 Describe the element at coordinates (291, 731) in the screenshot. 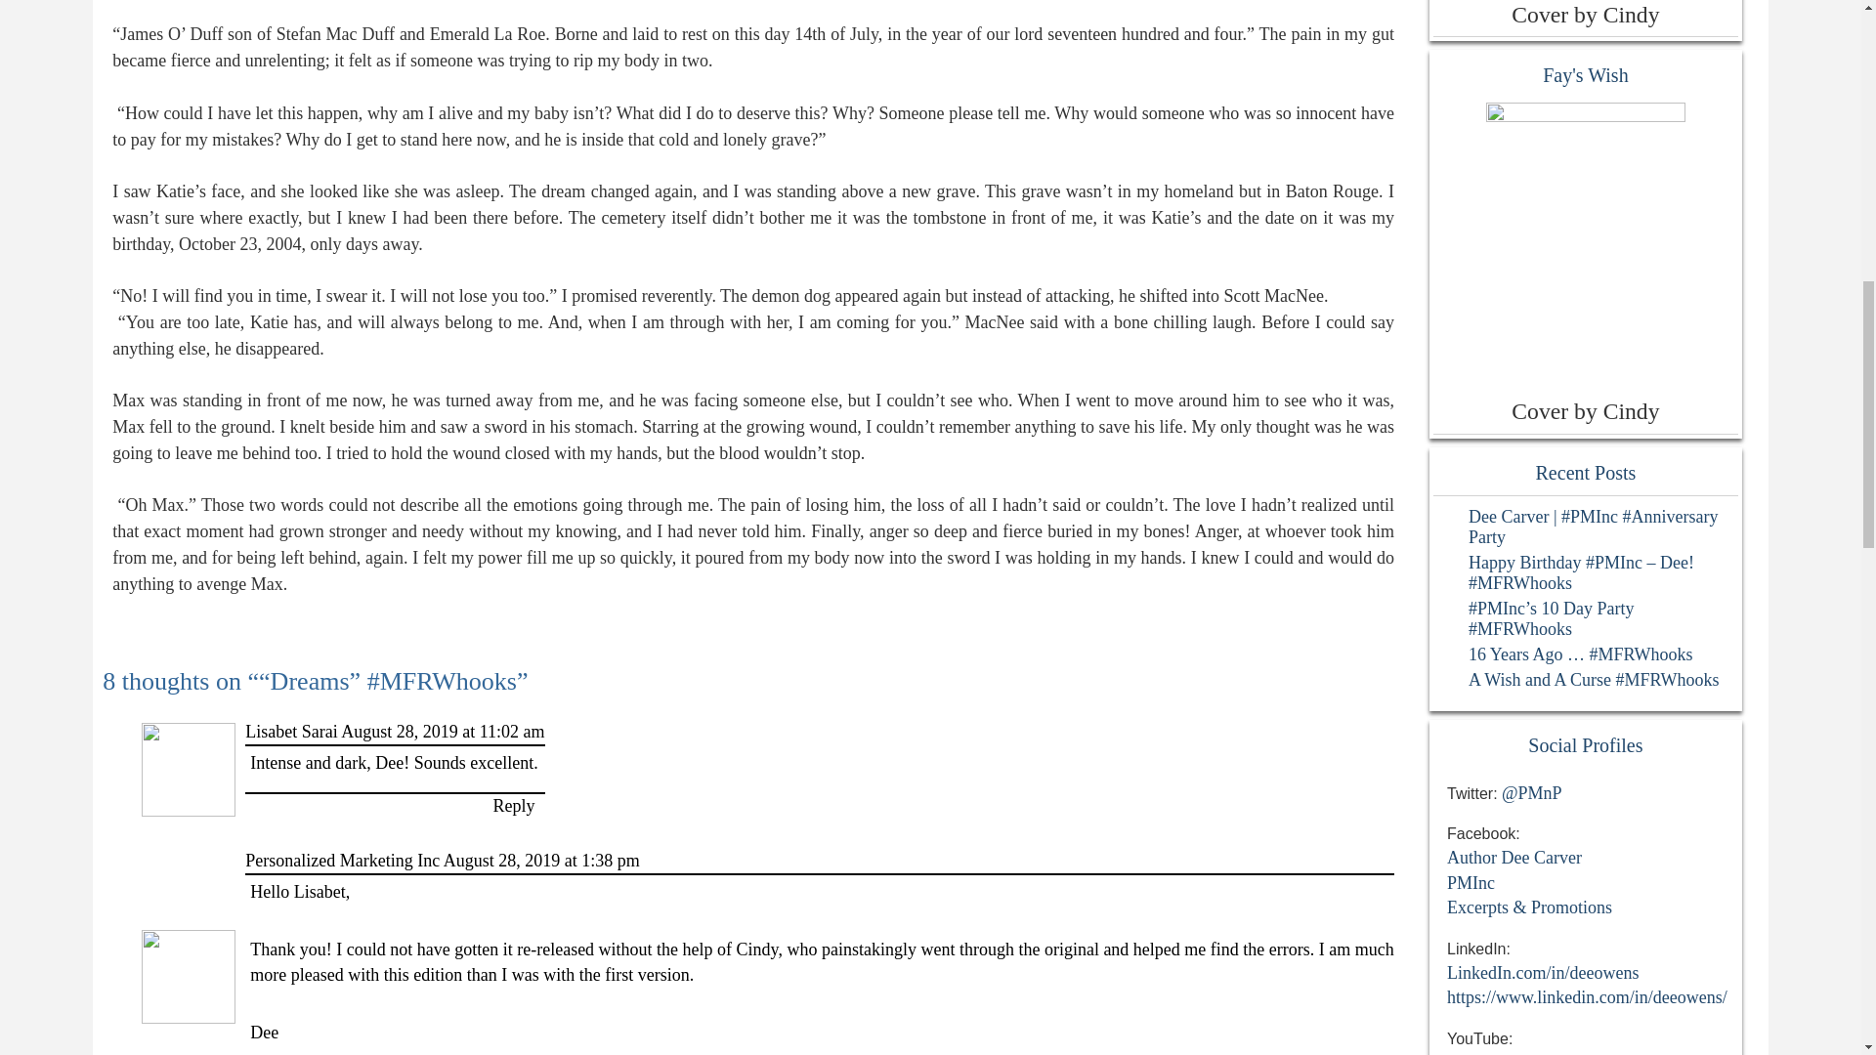

I see `Lisabet Sarai` at that location.